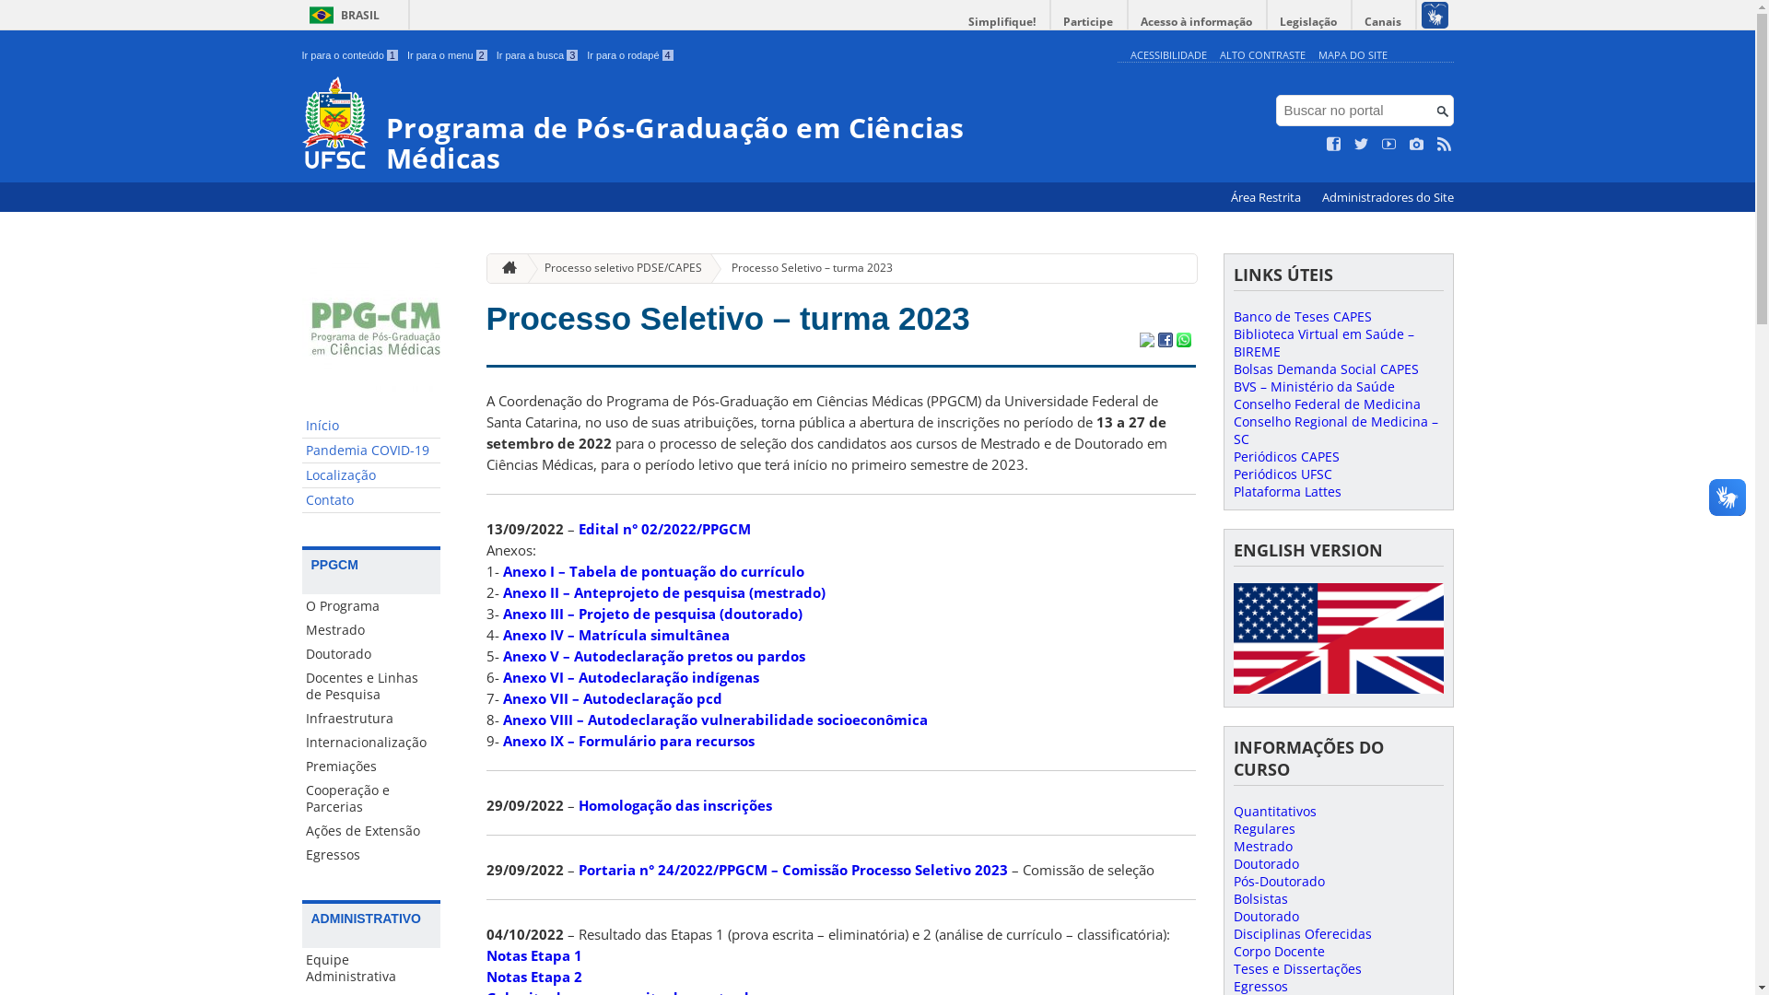  What do you see at coordinates (1286, 492) in the screenshot?
I see `Plataforma Lattes` at bounding box center [1286, 492].